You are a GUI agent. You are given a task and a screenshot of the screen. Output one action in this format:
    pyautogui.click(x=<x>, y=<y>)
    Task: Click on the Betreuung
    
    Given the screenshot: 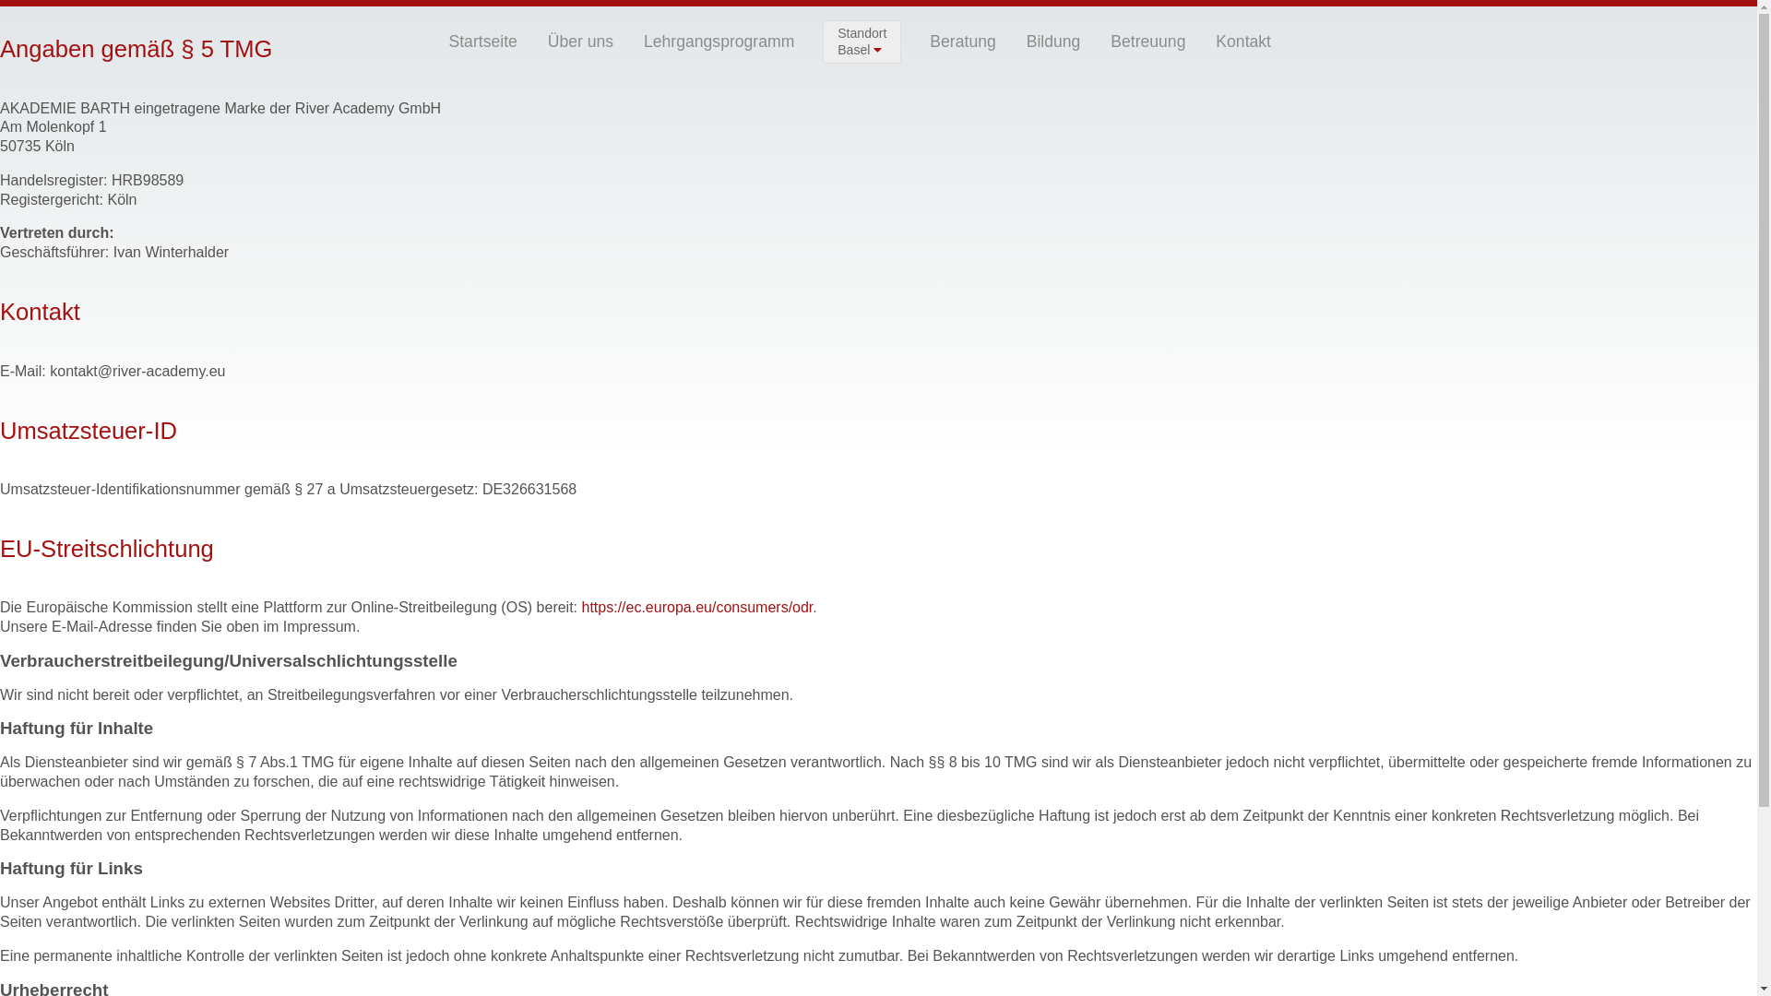 What is the action you would take?
    pyautogui.click(x=1147, y=42)
    